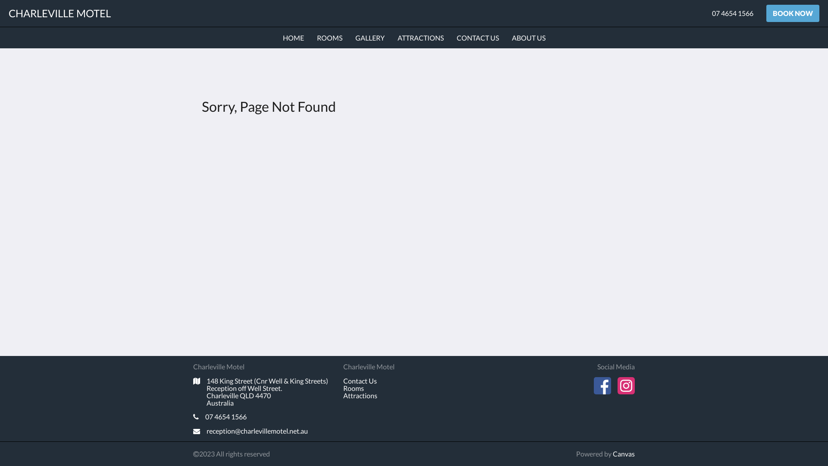  Describe the element at coordinates (733, 13) in the screenshot. I see `07 4654 1566` at that location.